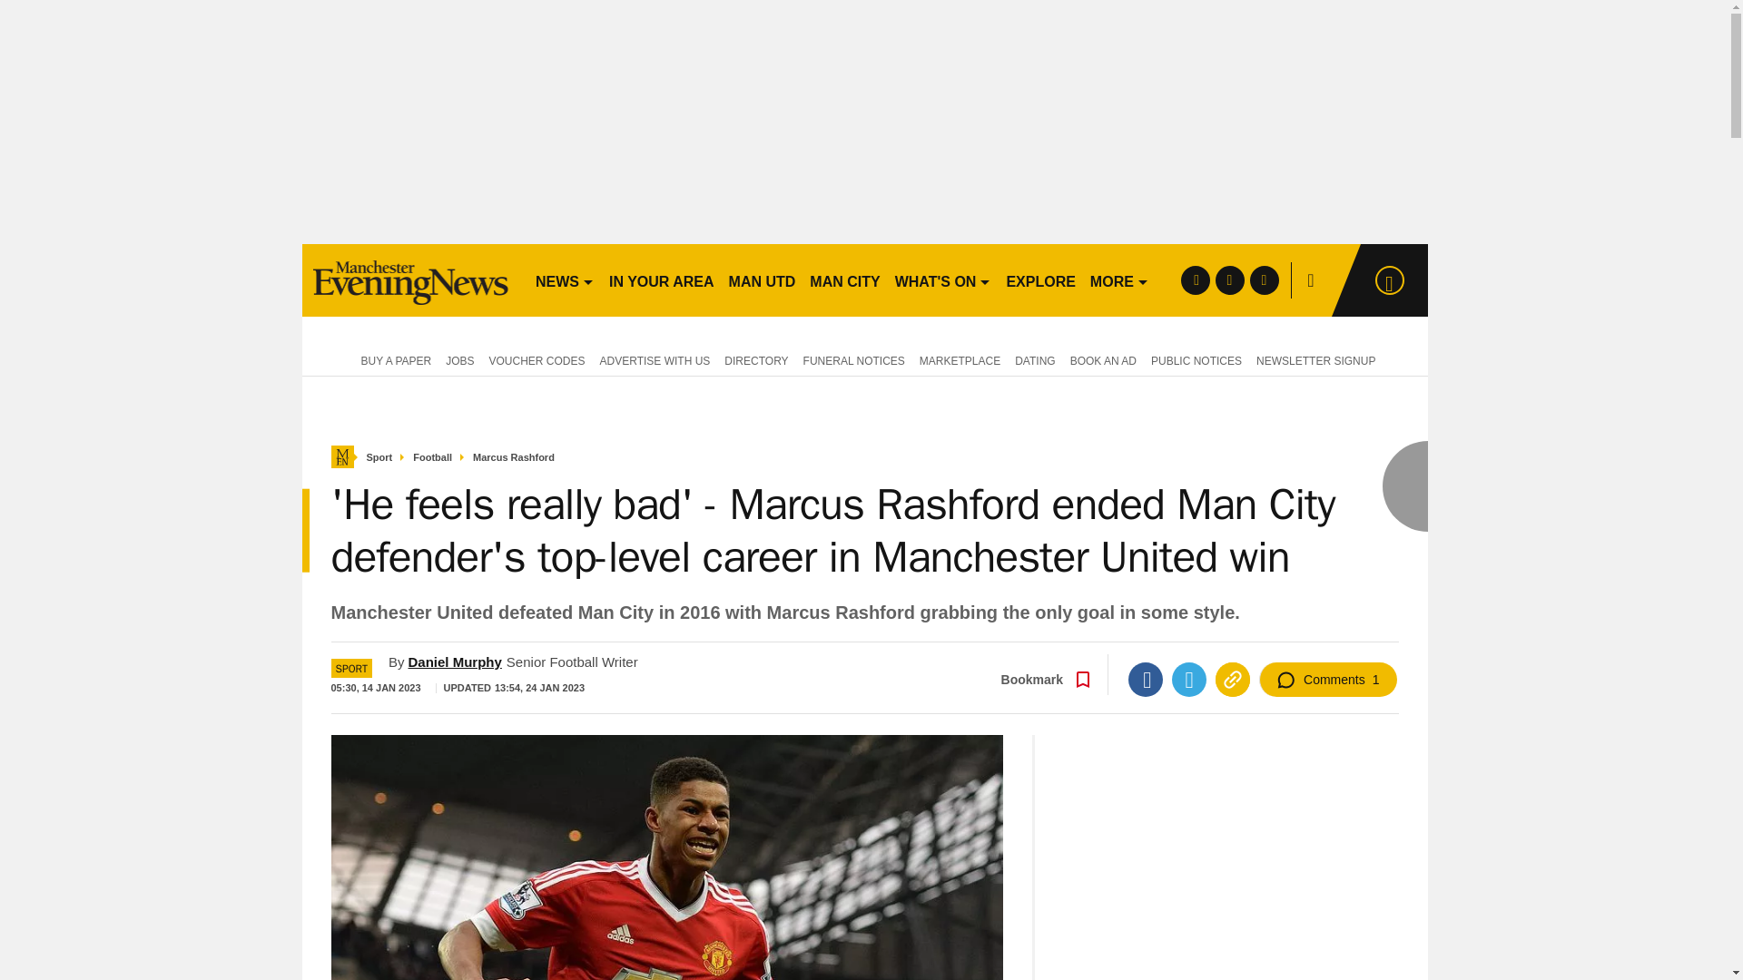 The width and height of the screenshot is (1743, 980). Describe the element at coordinates (1229, 279) in the screenshot. I see `twitter` at that location.